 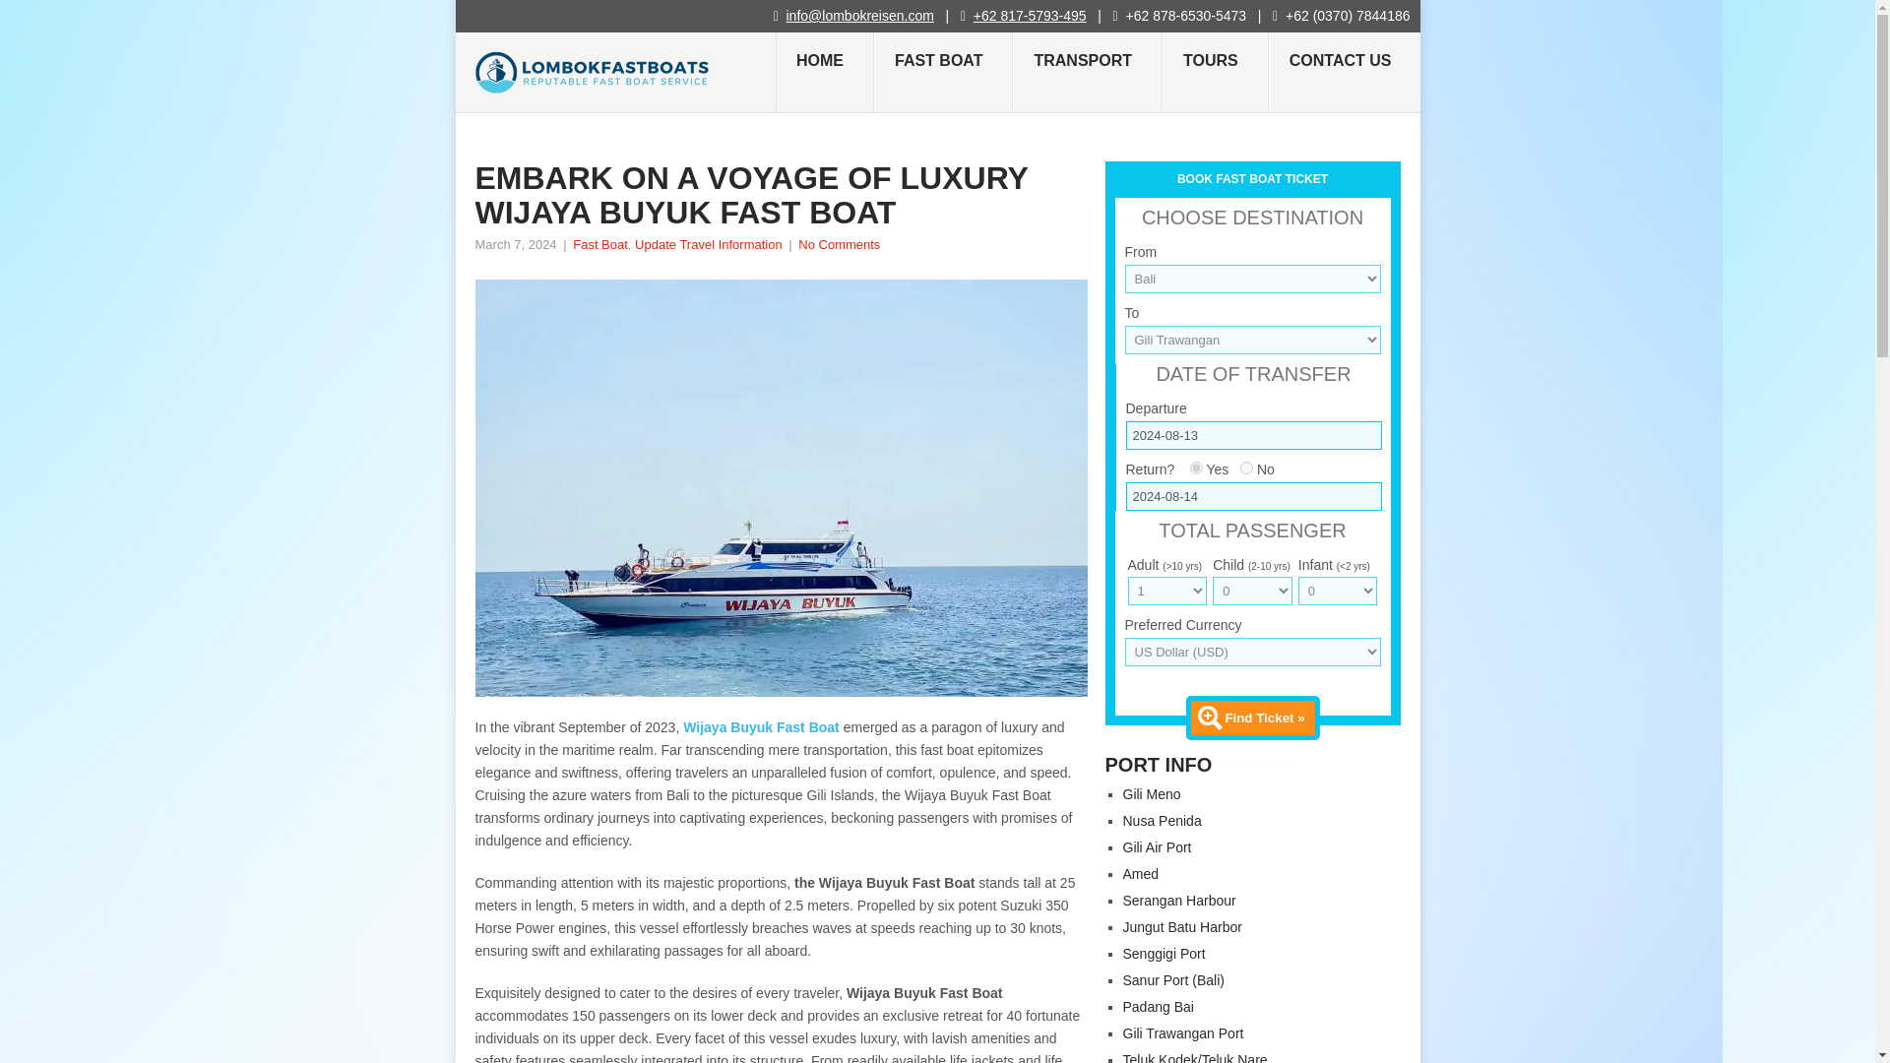 I want to click on FAST BOAT, so click(x=943, y=73).